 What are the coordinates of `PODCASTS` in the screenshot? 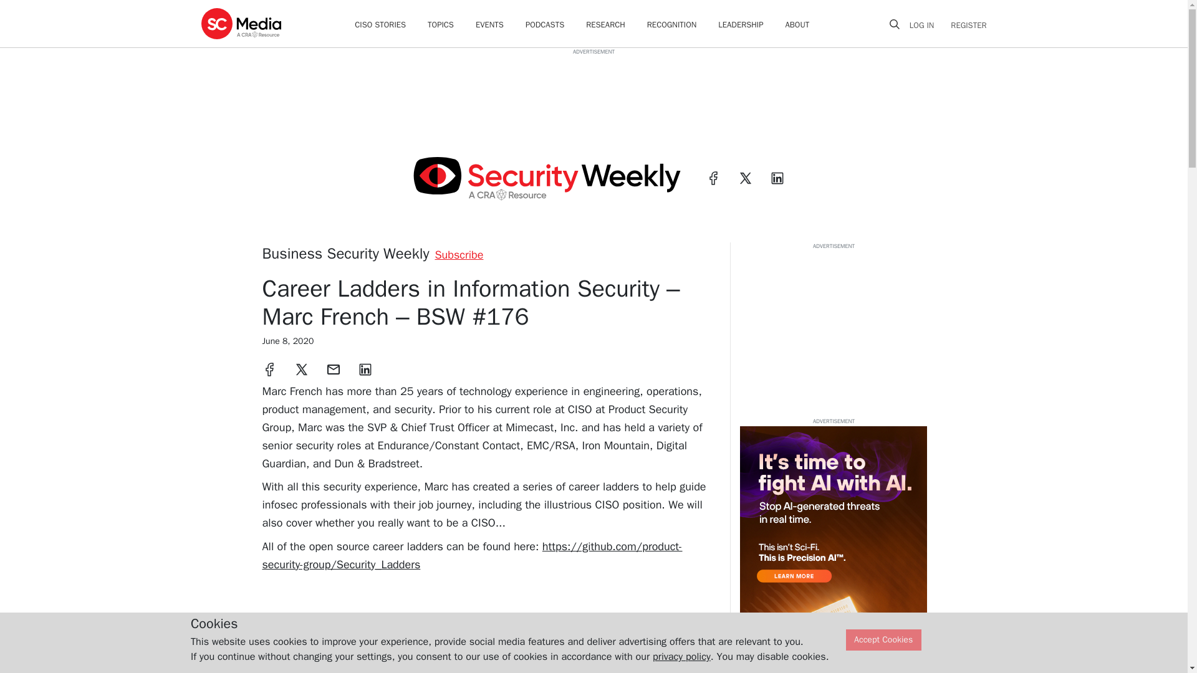 It's located at (544, 25).